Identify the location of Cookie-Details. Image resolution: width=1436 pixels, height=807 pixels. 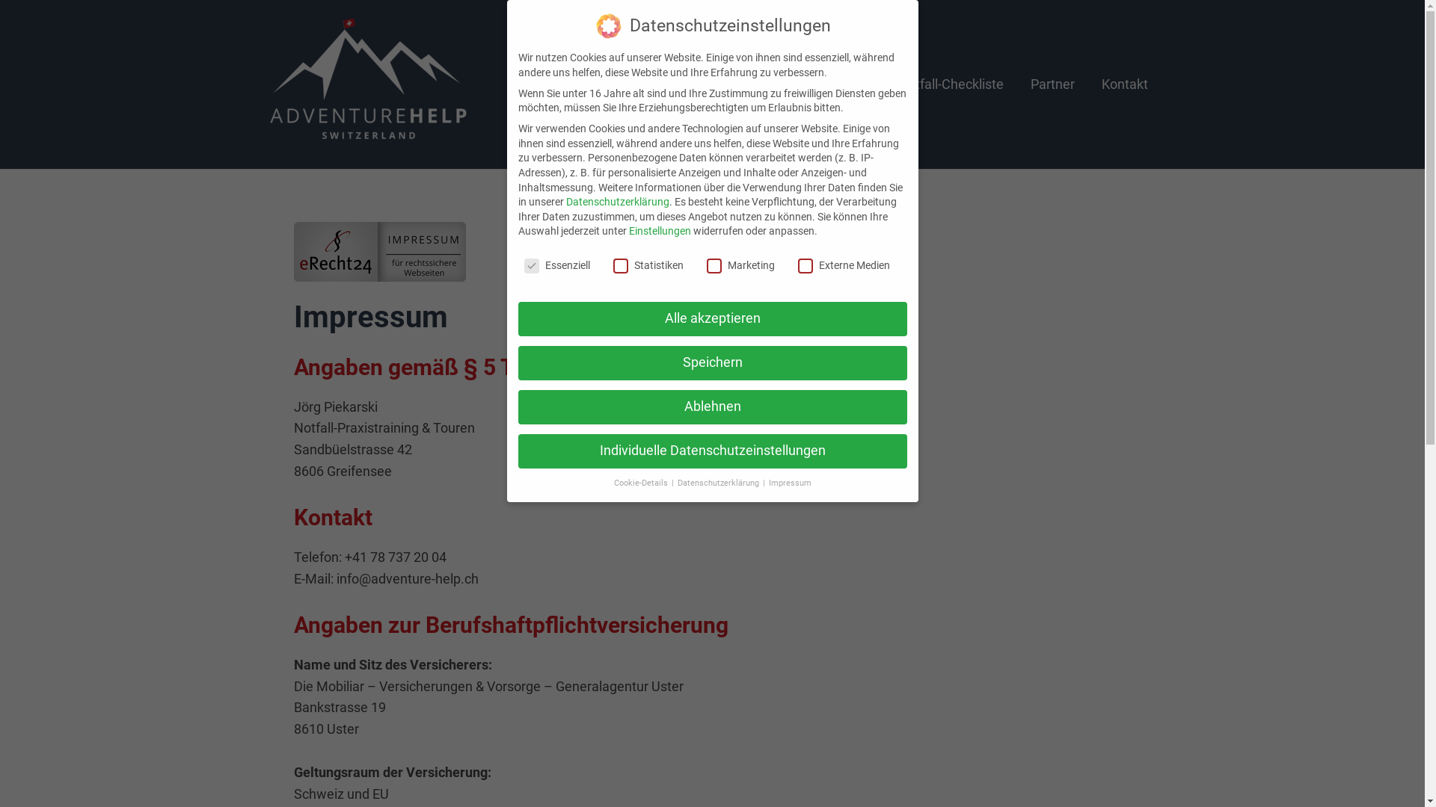
(642, 483).